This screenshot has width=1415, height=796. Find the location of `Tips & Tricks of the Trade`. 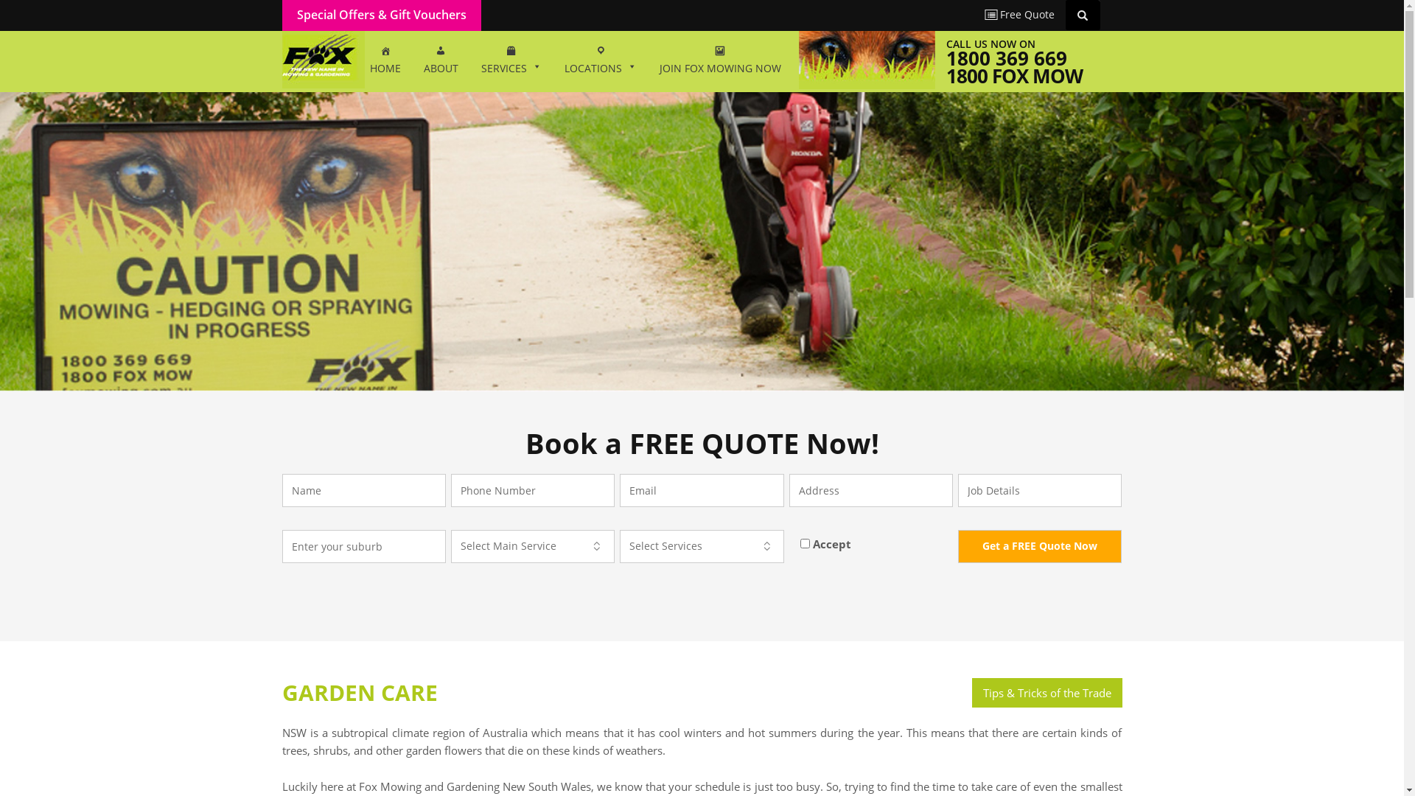

Tips & Tricks of the Trade is located at coordinates (1047, 693).